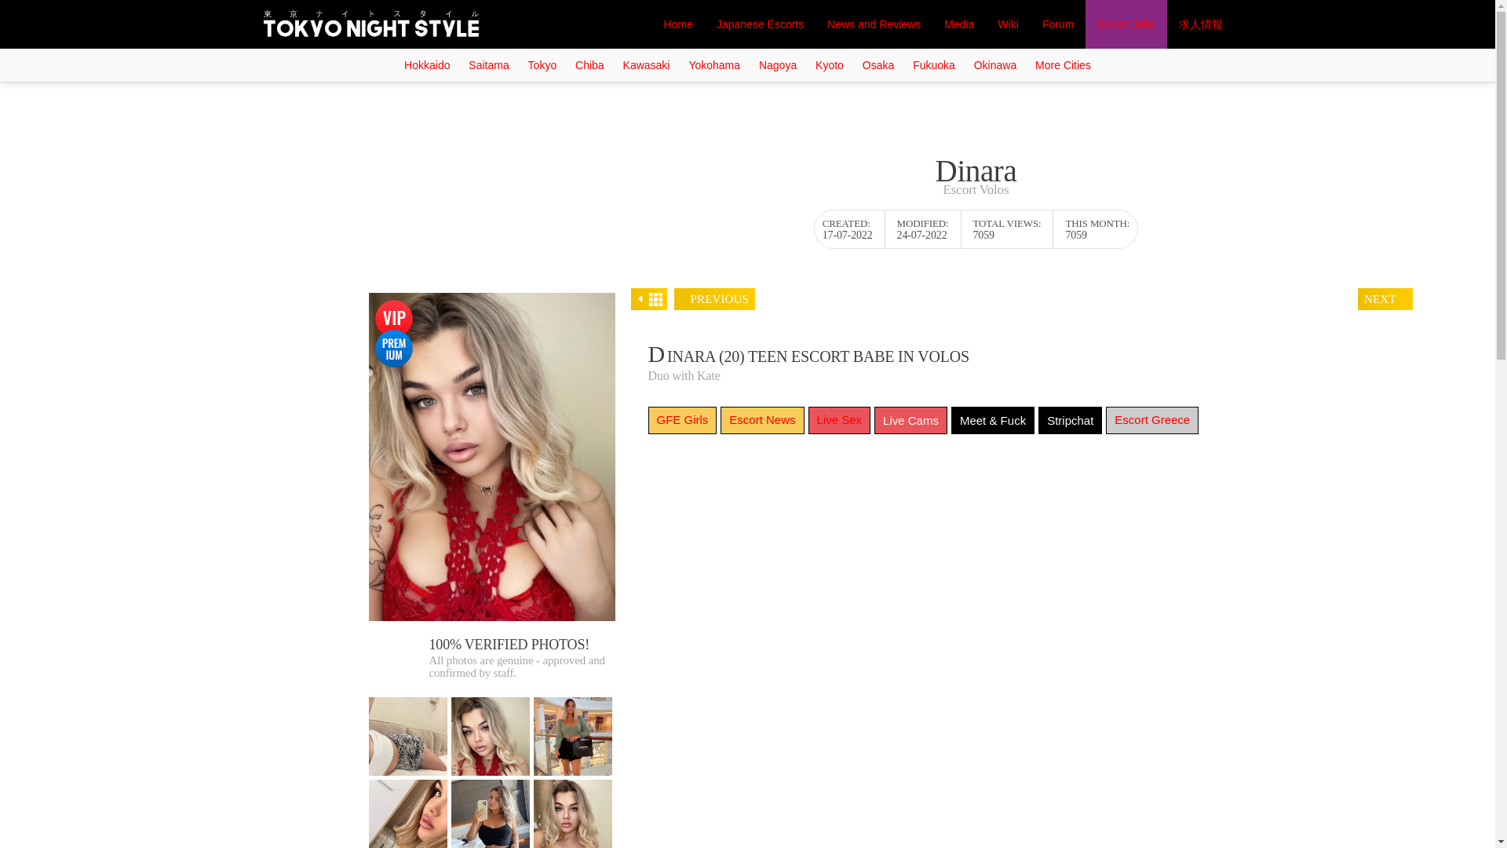 This screenshot has width=1507, height=848. Describe the element at coordinates (1007, 24) in the screenshot. I see `Wiki` at that location.